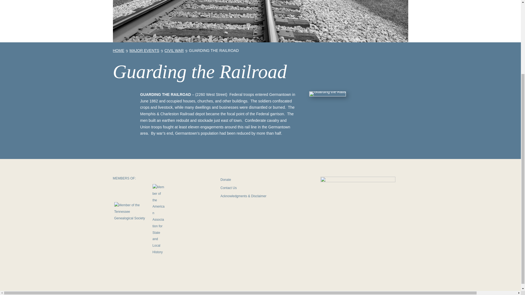  Describe the element at coordinates (328, 92) in the screenshot. I see `Guarding the Rails` at that location.